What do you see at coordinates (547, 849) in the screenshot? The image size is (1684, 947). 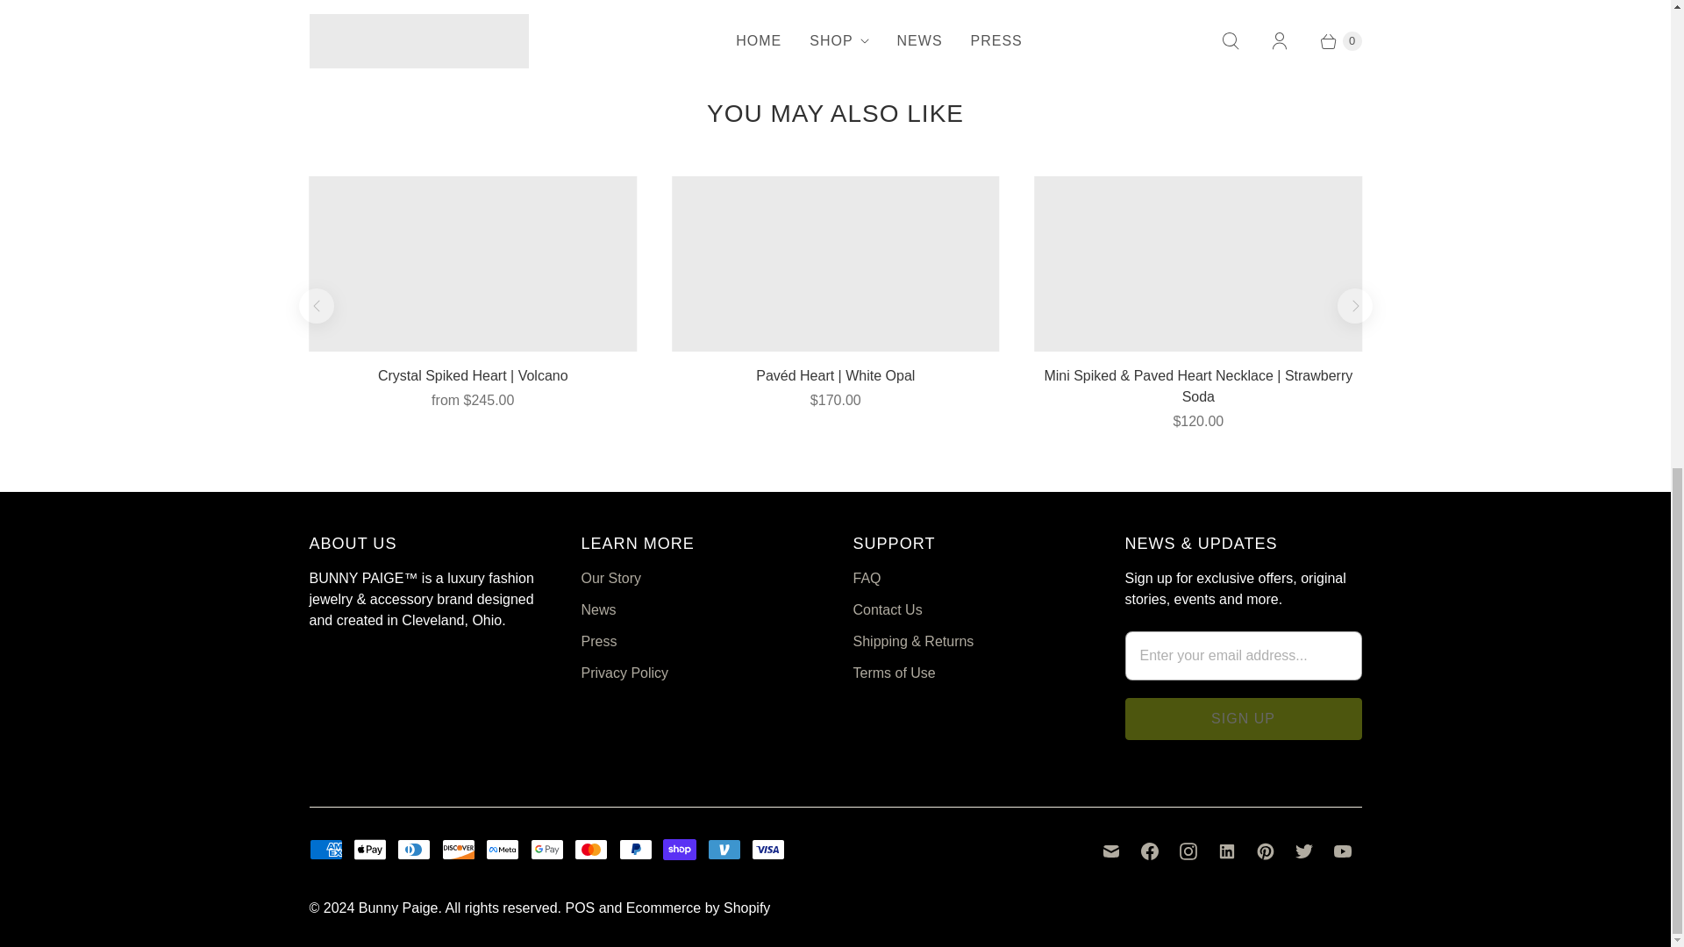 I see `Google Pay` at bounding box center [547, 849].